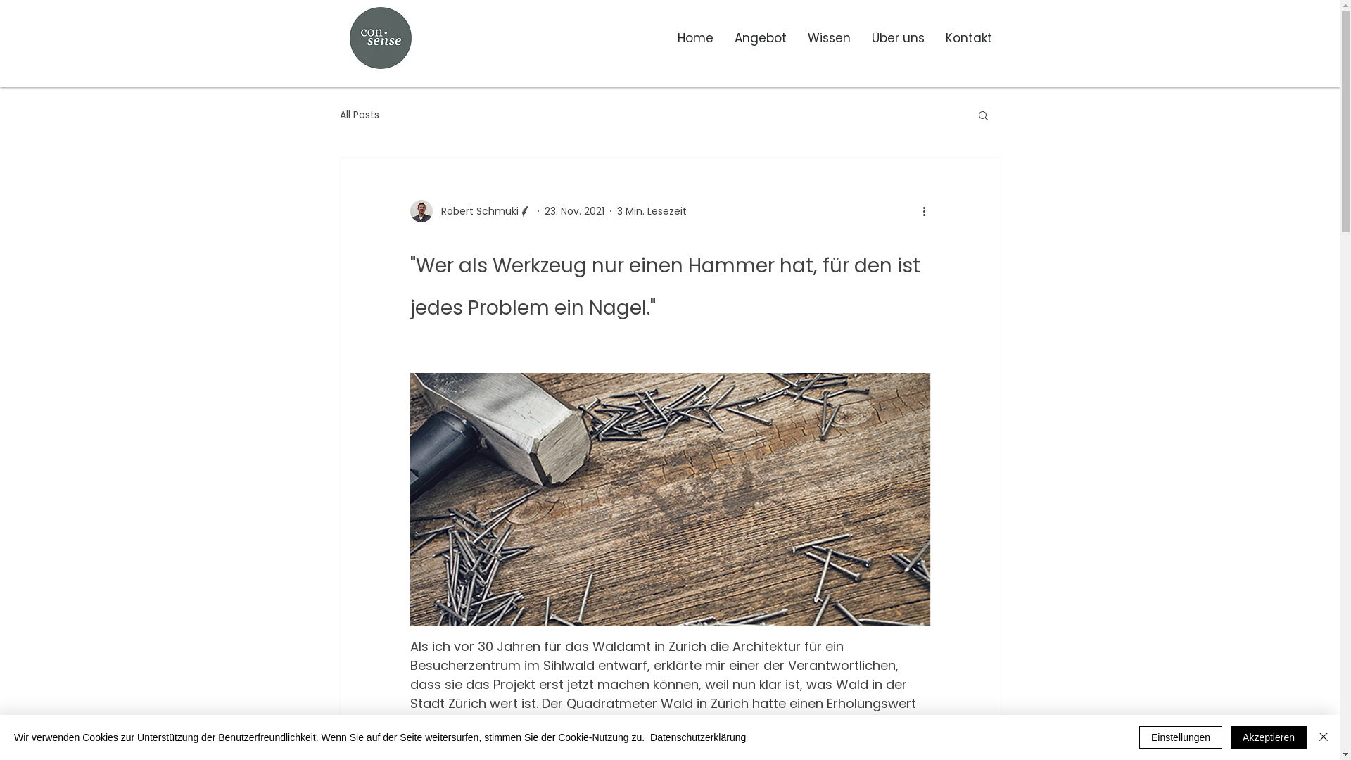  Describe the element at coordinates (829, 38) in the screenshot. I see `Wissen` at that location.